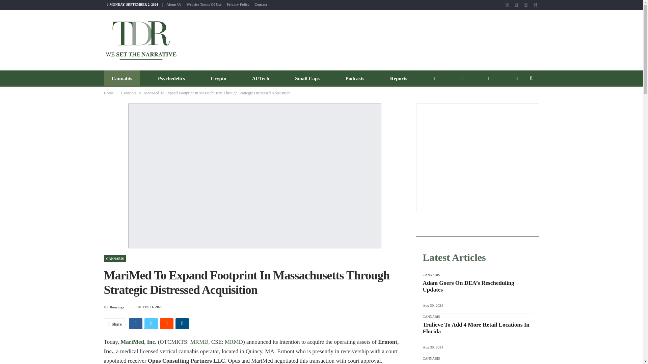 This screenshot has height=364, width=648. I want to click on Contact, so click(261, 4).